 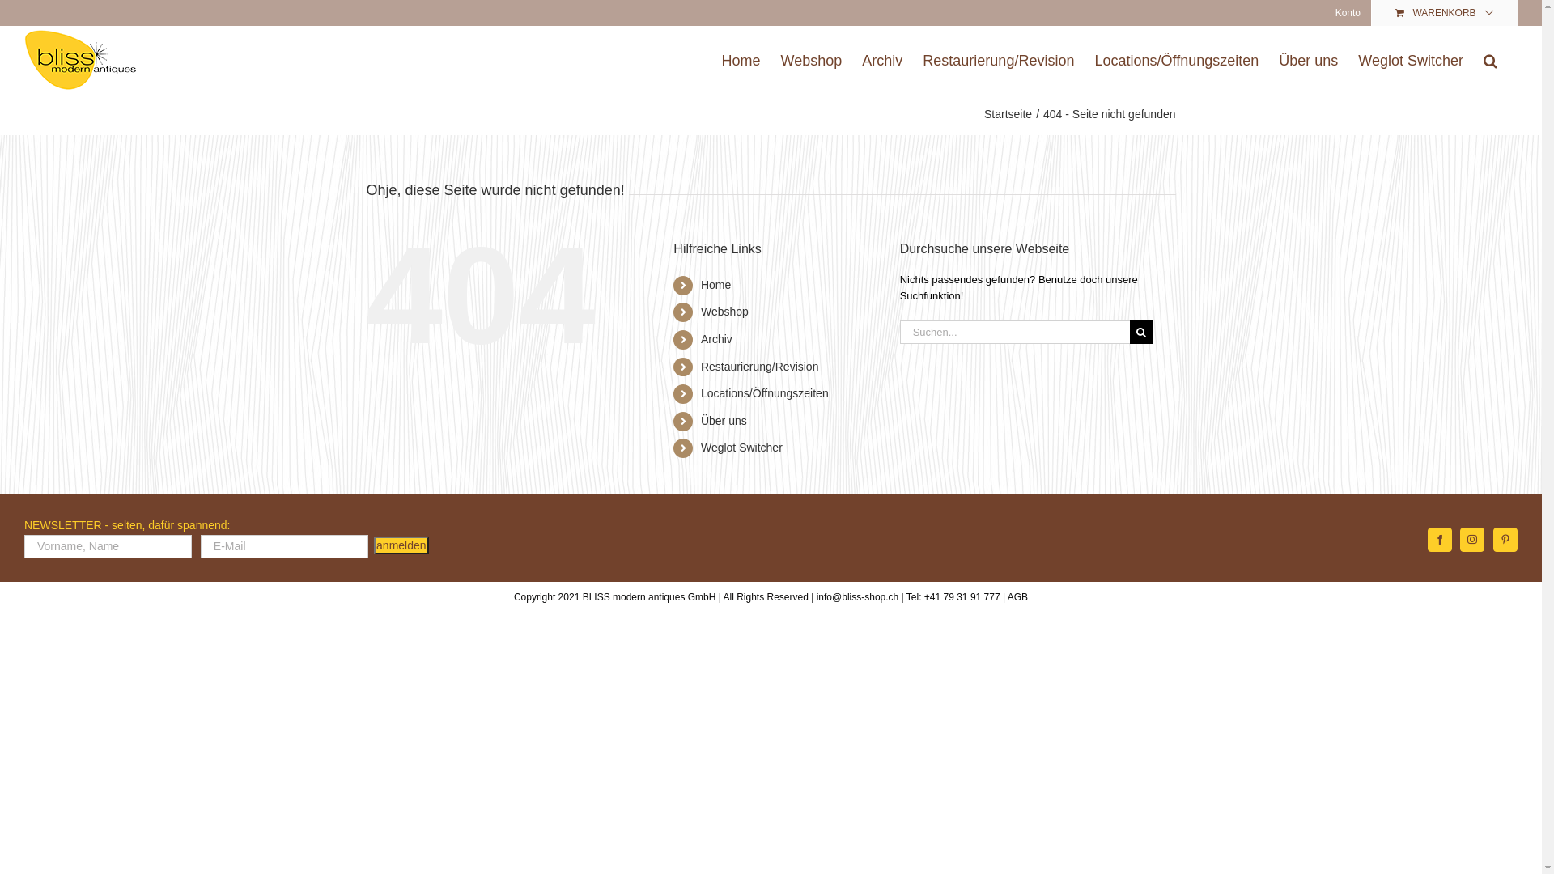 I want to click on AGB, so click(x=1018, y=597).